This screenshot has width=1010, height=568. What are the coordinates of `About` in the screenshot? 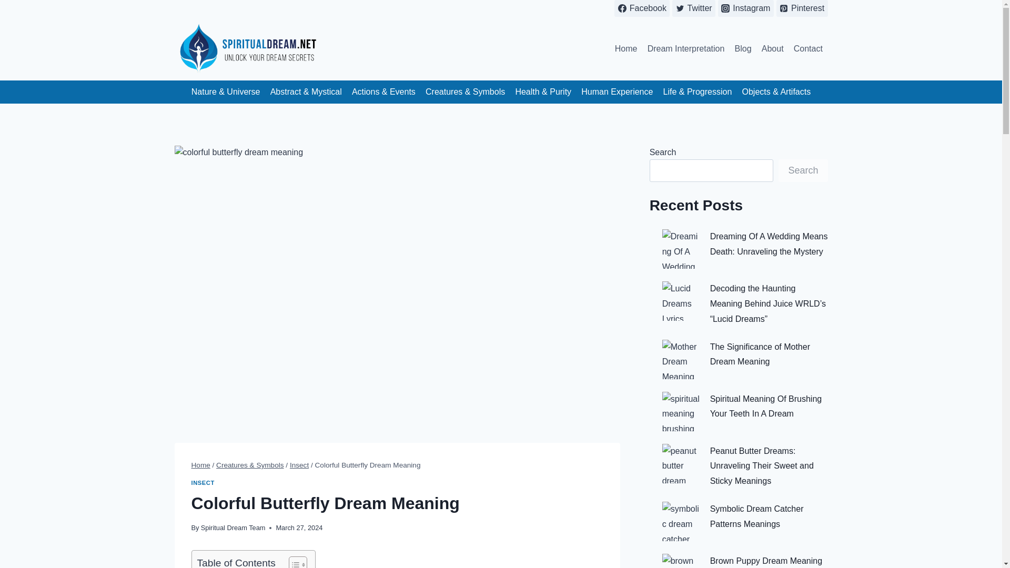 It's located at (772, 48).